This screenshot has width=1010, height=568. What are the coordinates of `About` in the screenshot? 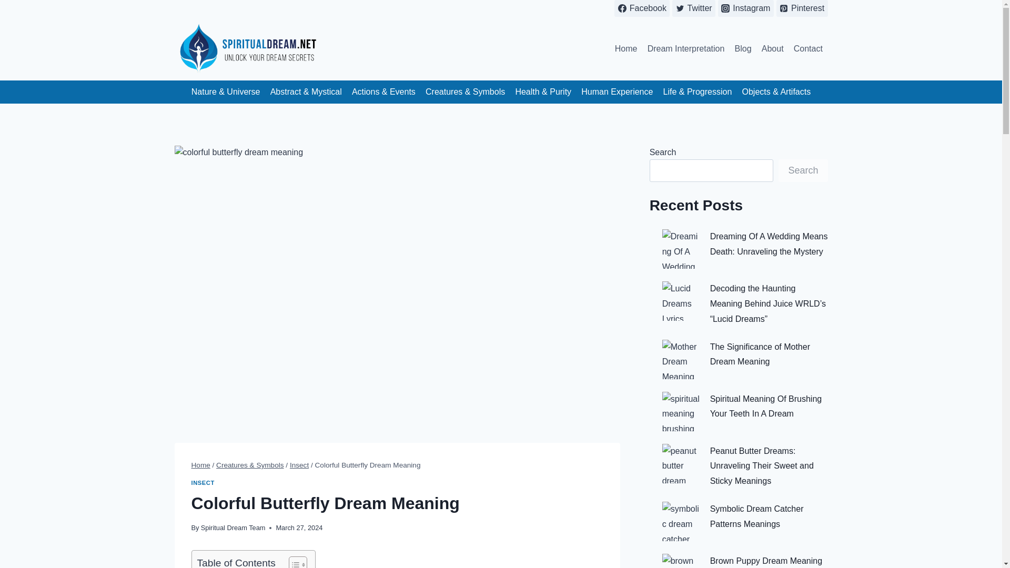 It's located at (772, 48).